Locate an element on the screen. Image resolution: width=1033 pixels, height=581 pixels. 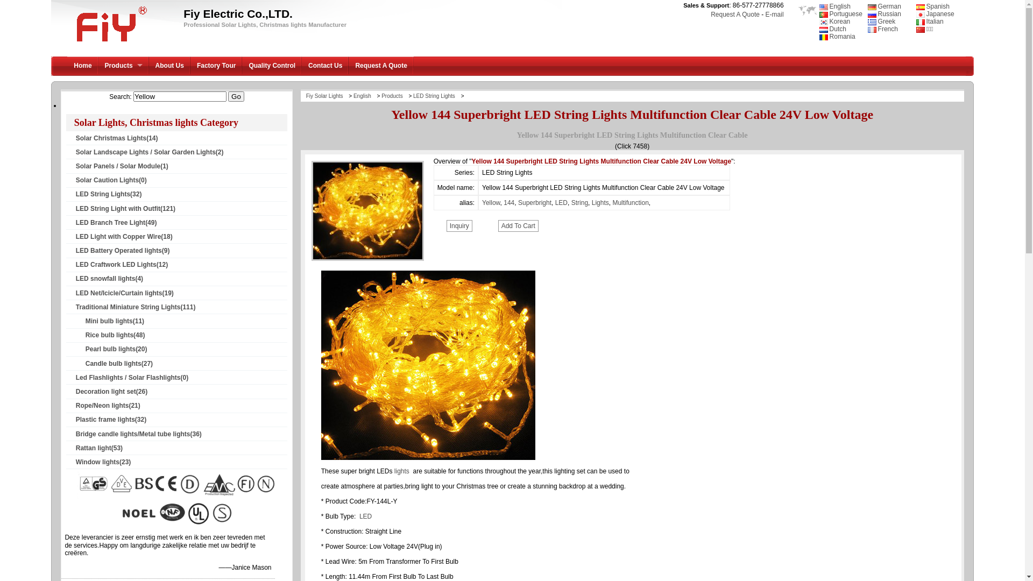
Romania is located at coordinates (837, 37).